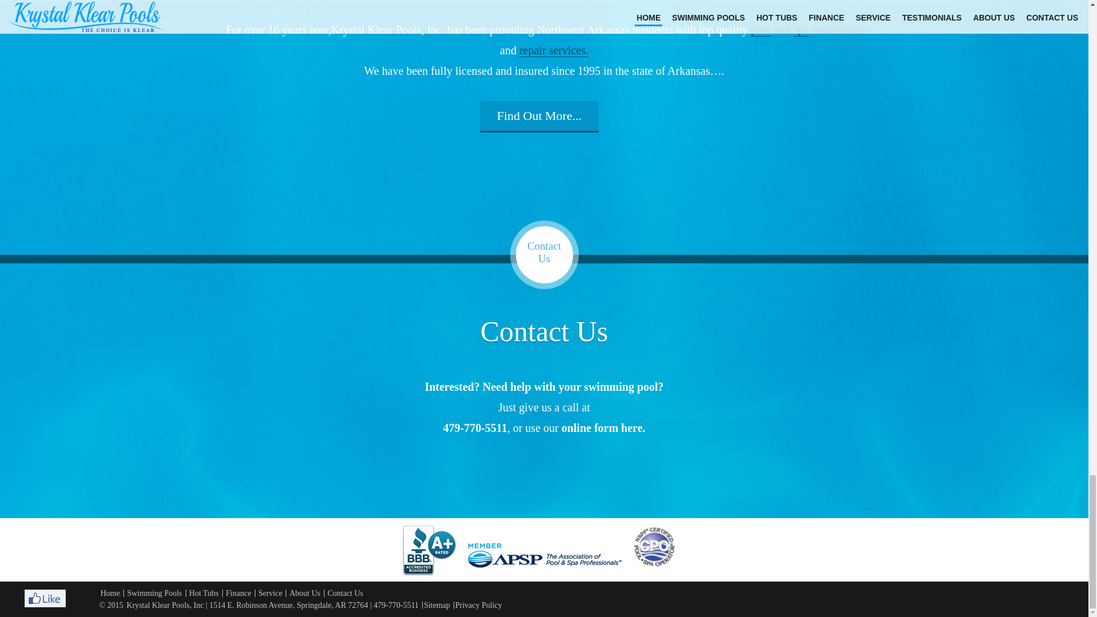 The height and width of the screenshot is (617, 1097). Describe the element at coordinates (553, 50) in the screenshot. I see `repair services.` at that location.